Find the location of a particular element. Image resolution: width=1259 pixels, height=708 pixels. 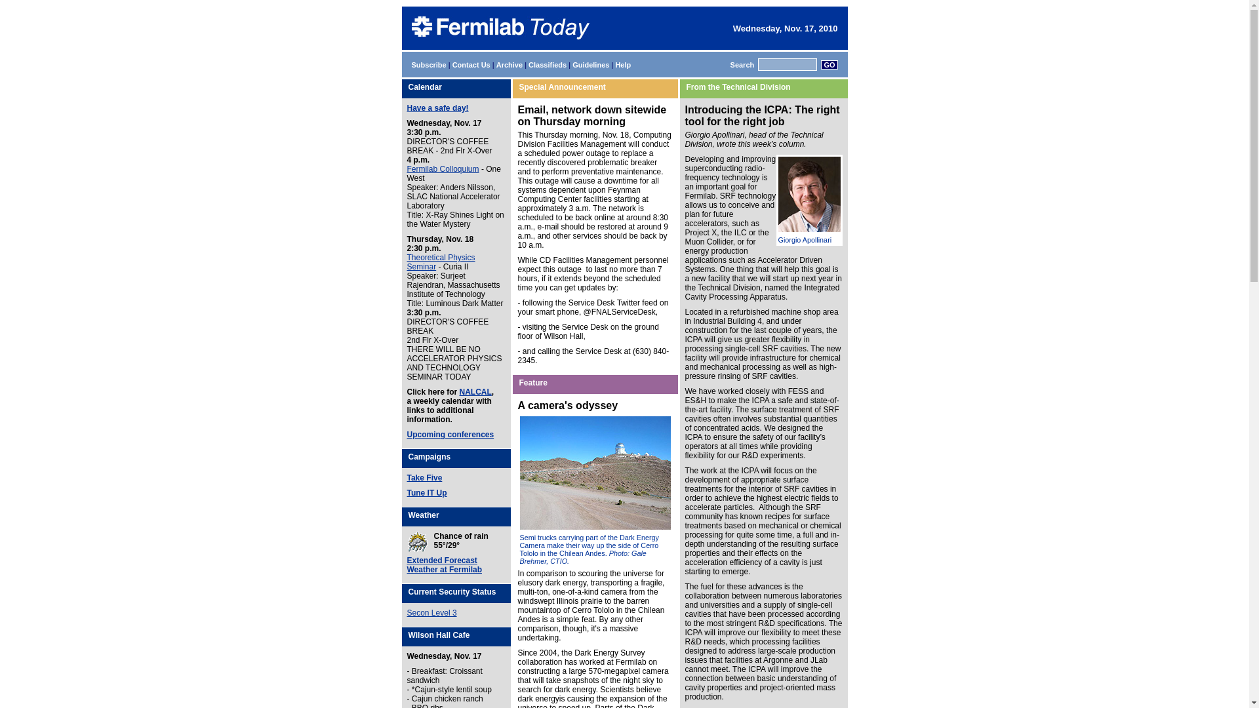

NALCAL is located at coordinates (475, 391).